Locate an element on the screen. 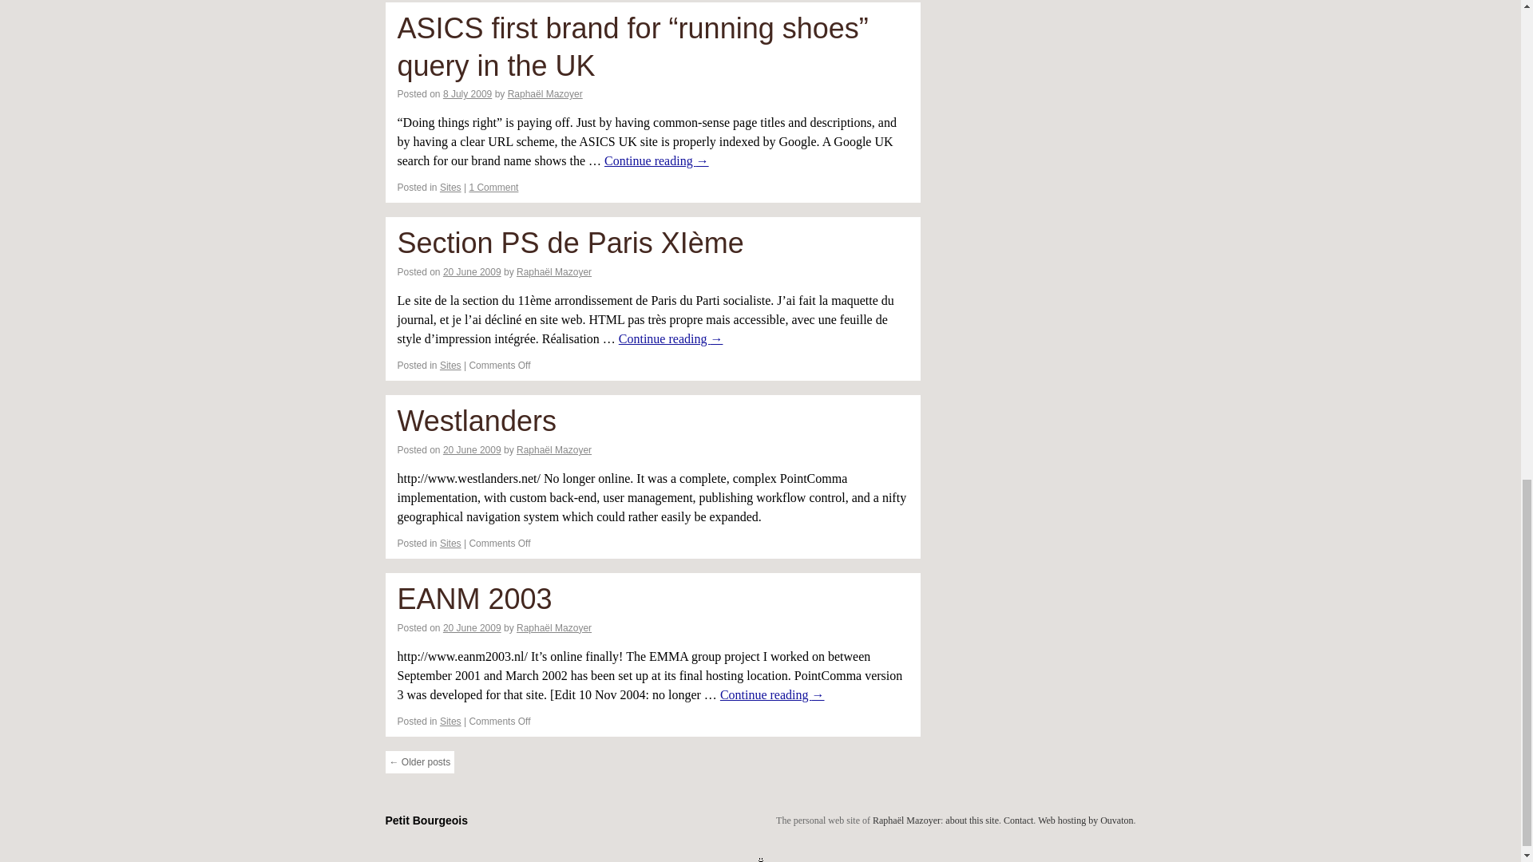 This screenshot has width=1533, height=862. 1 Comment is located at coordinates (493, 187).